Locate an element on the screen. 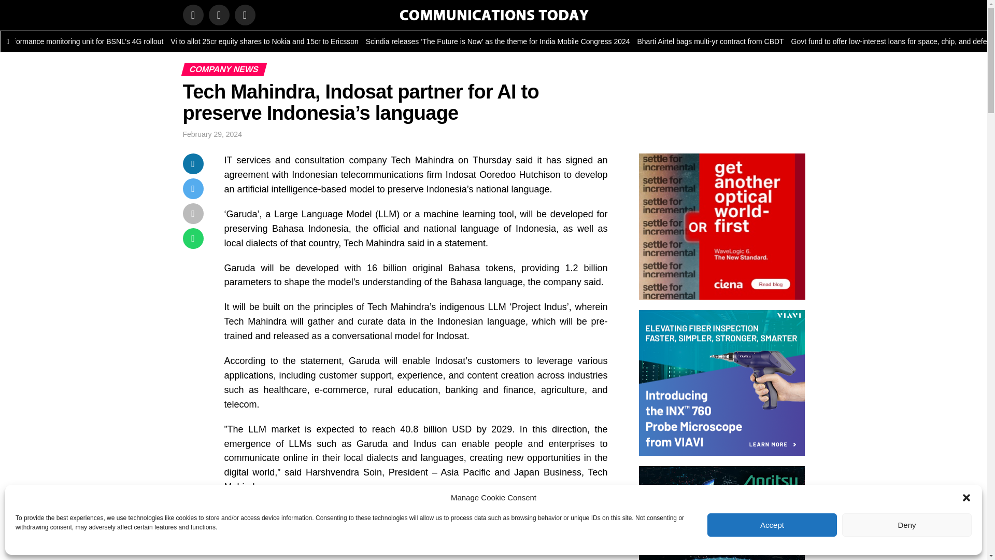  There will be no default on MTNL bond dues is located at coordinates (35, 41).